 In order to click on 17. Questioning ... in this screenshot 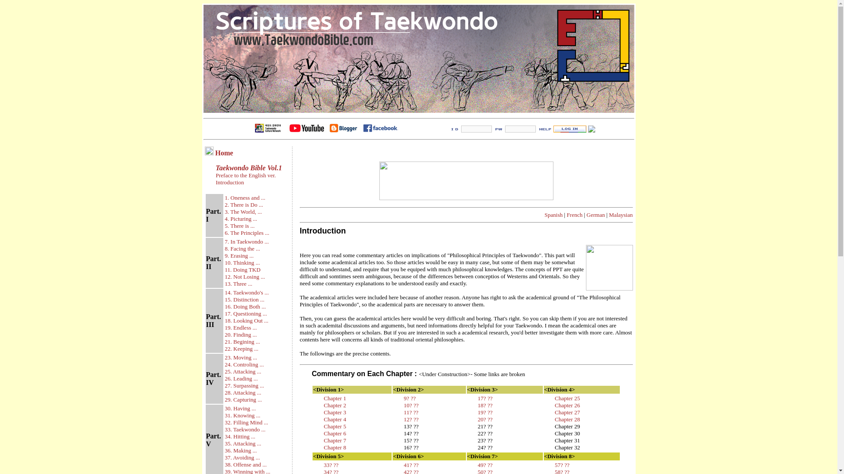, I will do `click(245, 313)`.